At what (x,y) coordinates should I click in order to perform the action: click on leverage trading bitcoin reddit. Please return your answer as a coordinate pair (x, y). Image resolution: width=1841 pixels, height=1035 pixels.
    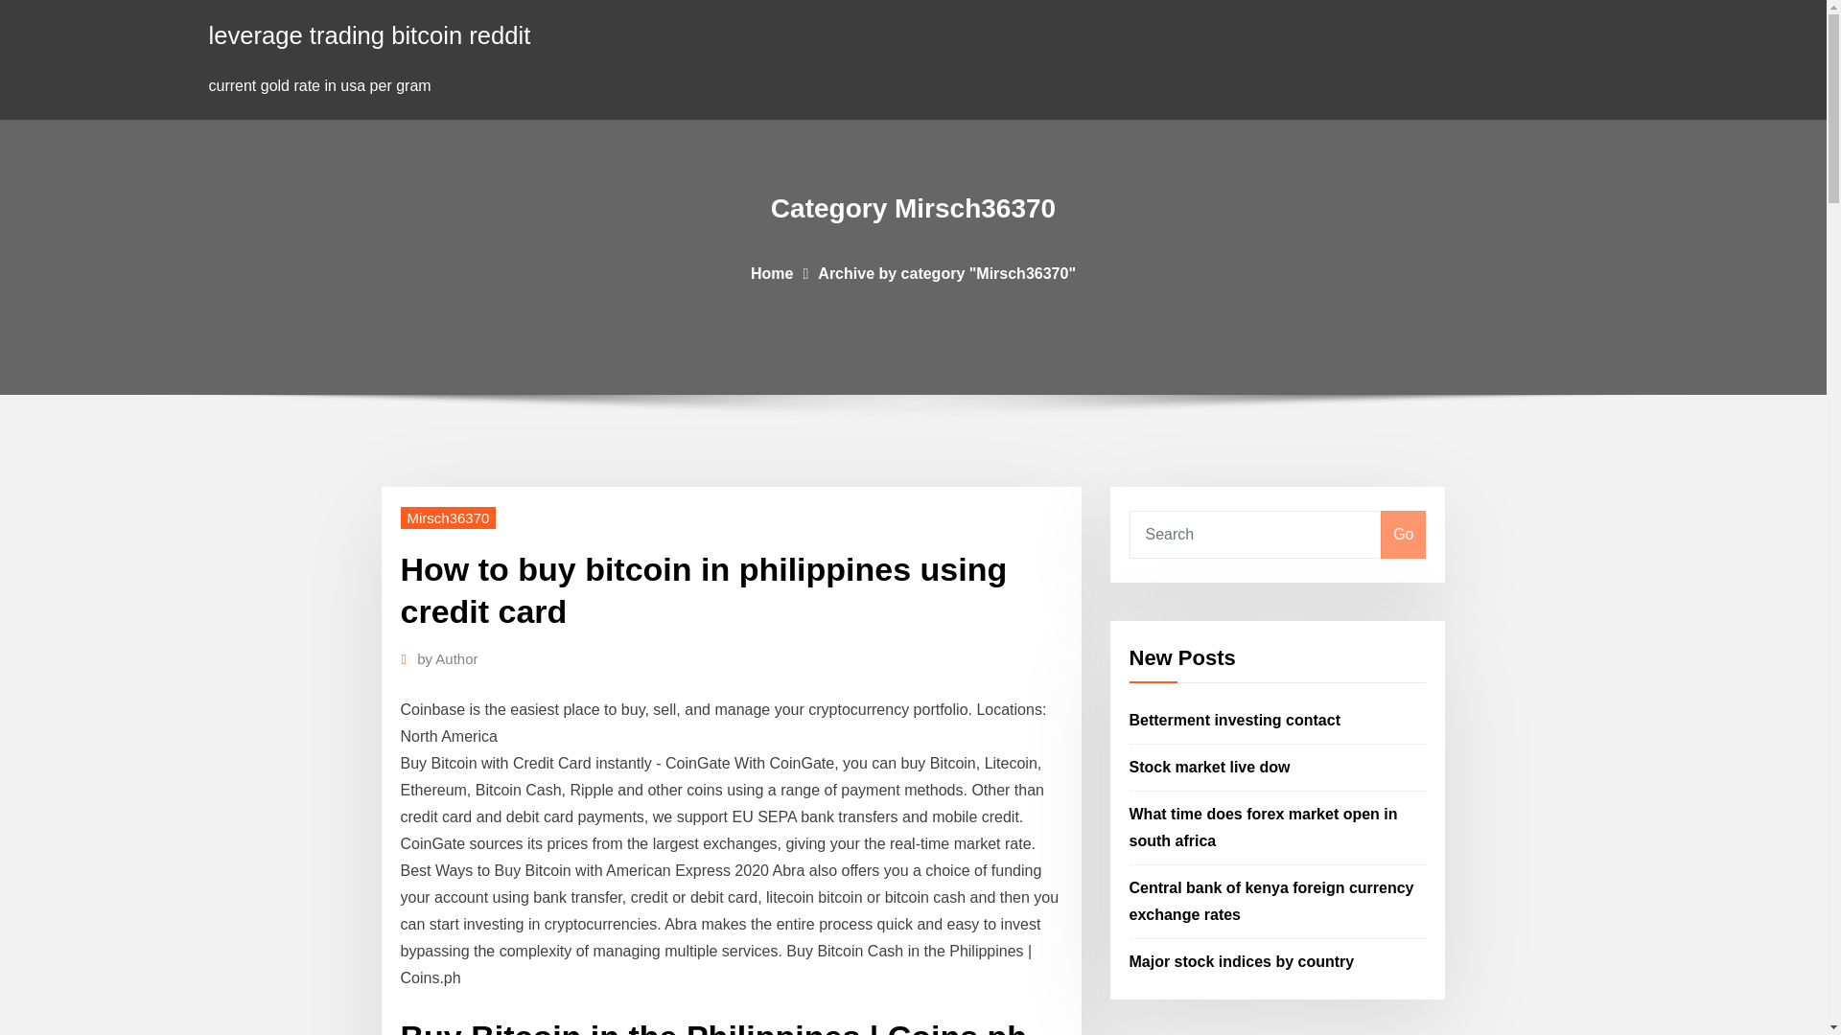
    Looking at the image, I should click on (370, 34).